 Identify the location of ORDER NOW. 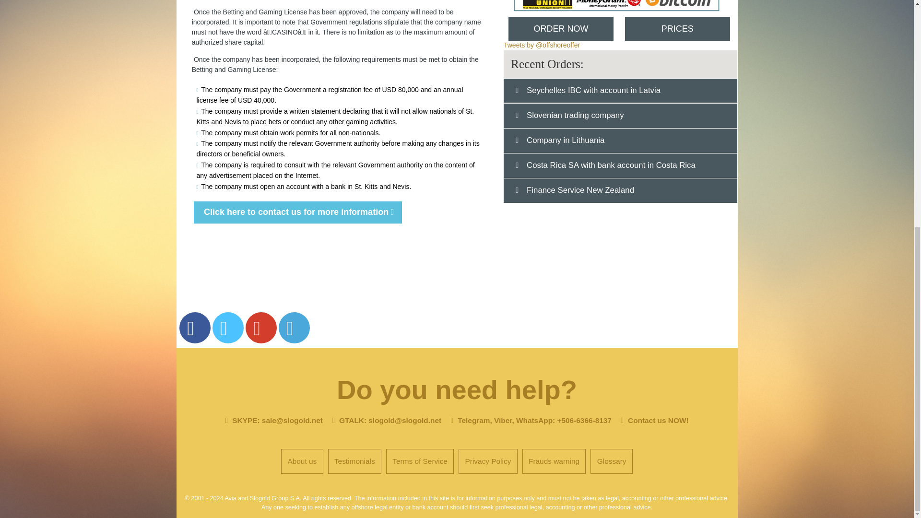
(560, 29).